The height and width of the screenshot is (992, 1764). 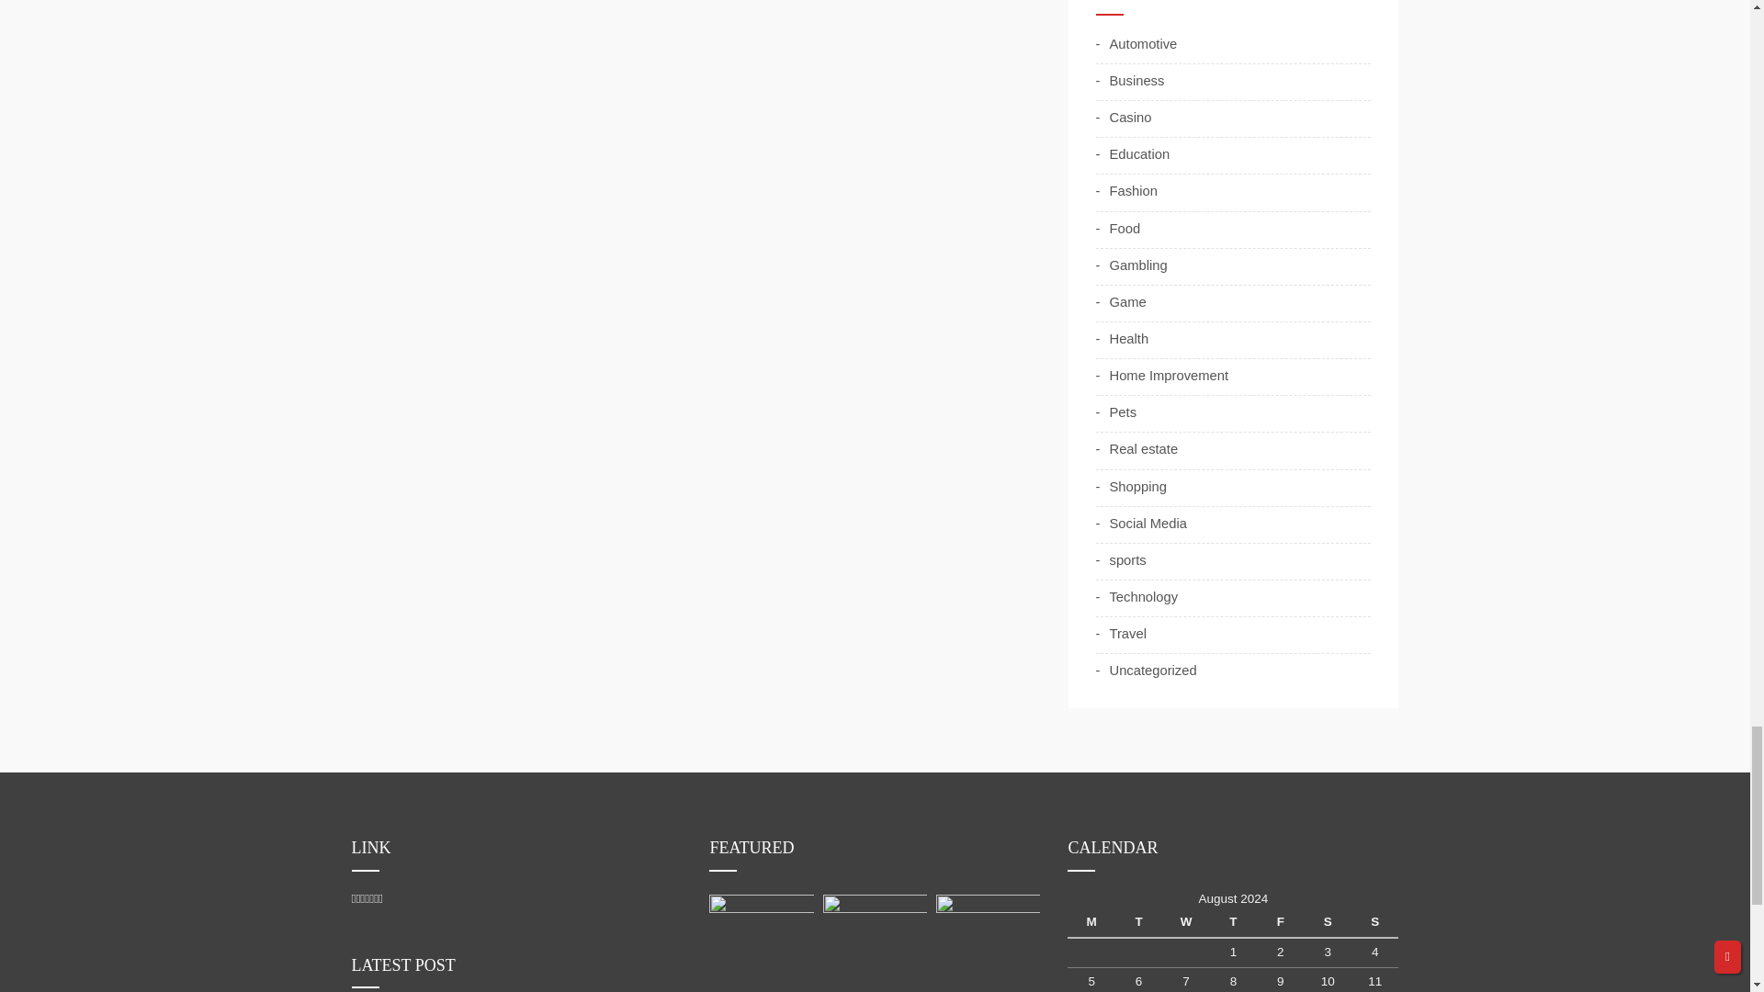 I want to click on Saturday, so click(x=1328, y=922).